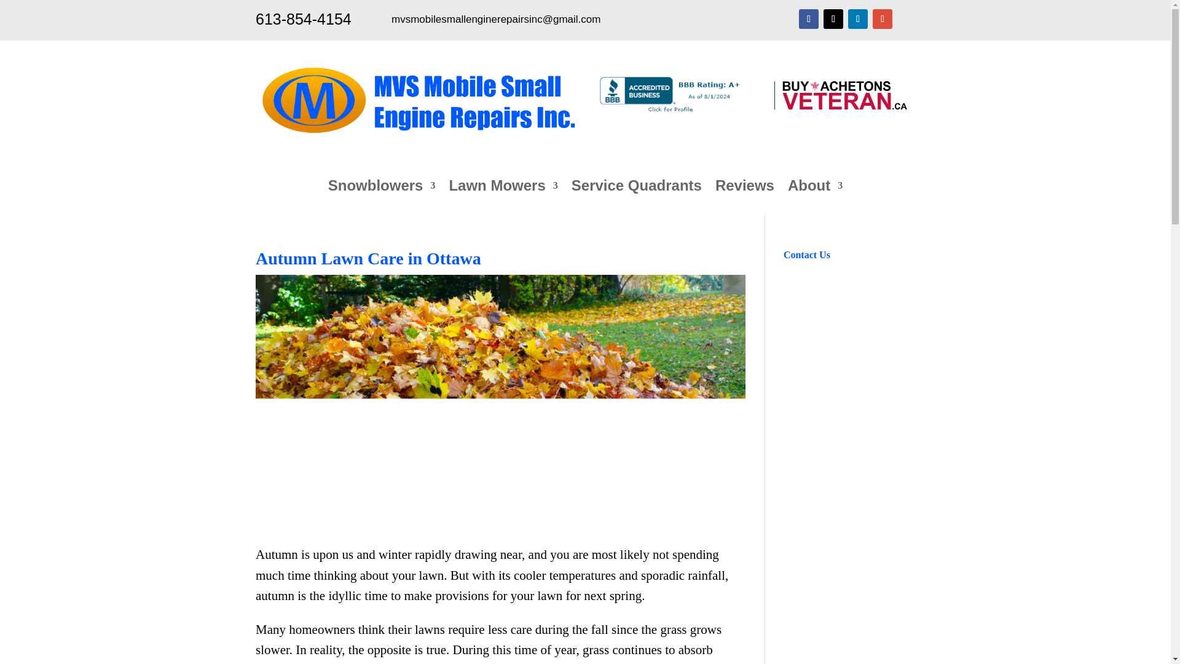 The height and width of the screenshot is (664, 1180). I want to click on Follow on Facebook, so click(809, 19).